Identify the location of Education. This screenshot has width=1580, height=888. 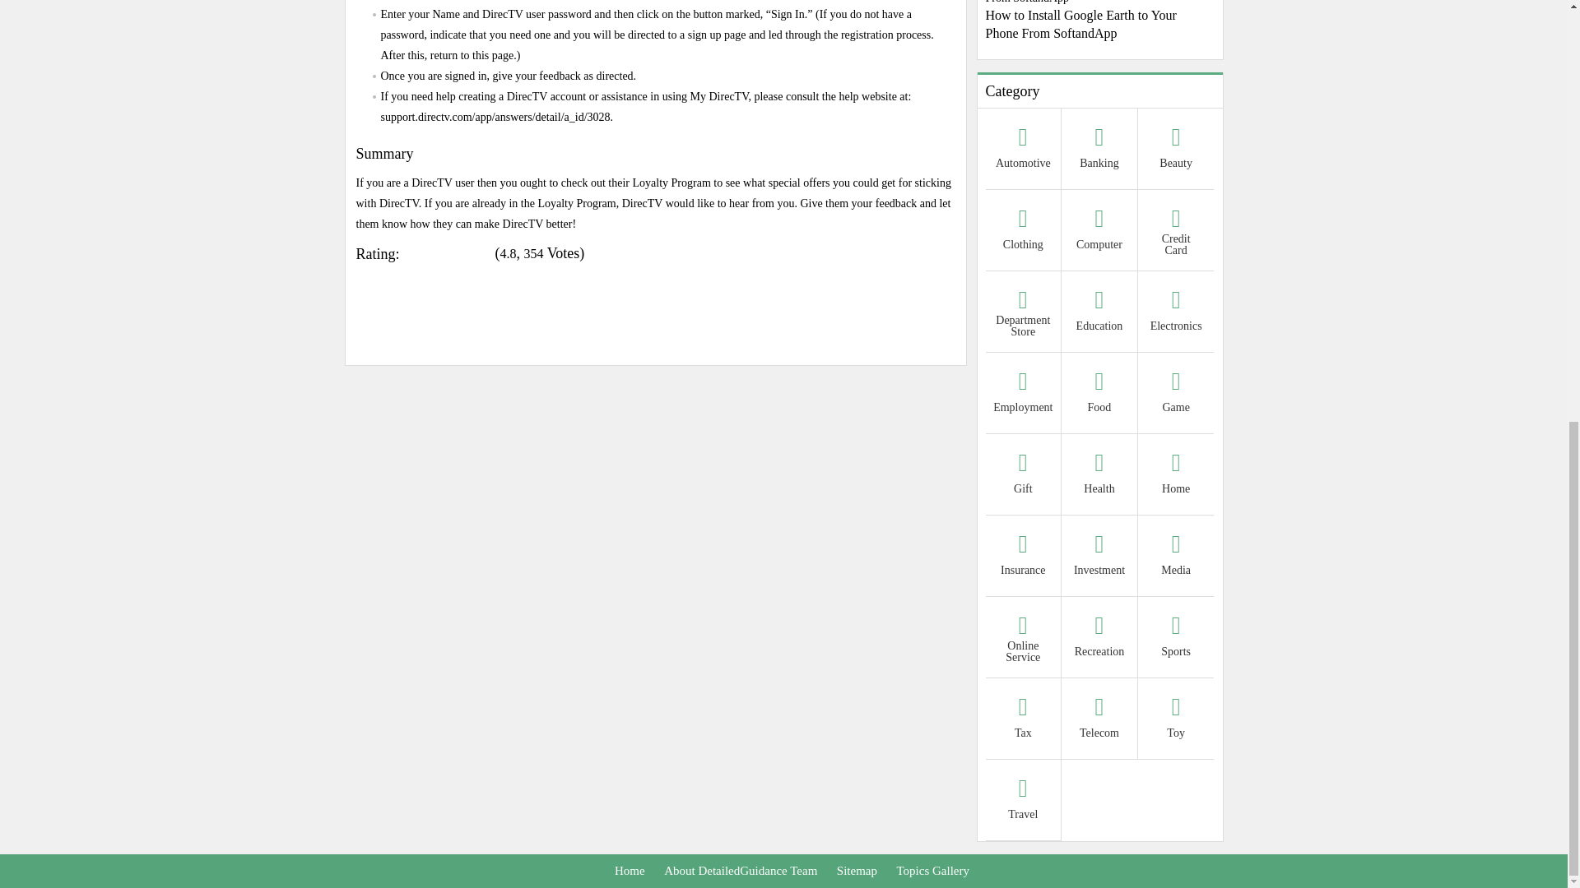
(1099, 312).